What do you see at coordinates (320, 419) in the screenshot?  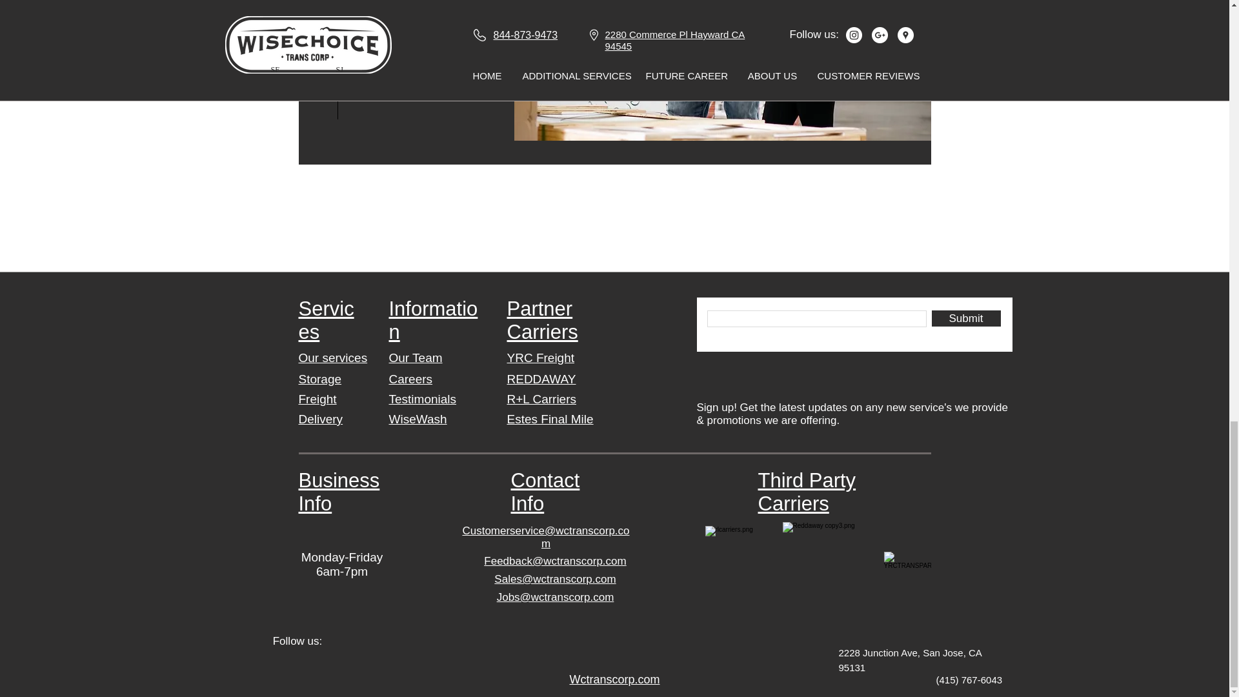 I see `Delivery` at bounding box center [320, 419].